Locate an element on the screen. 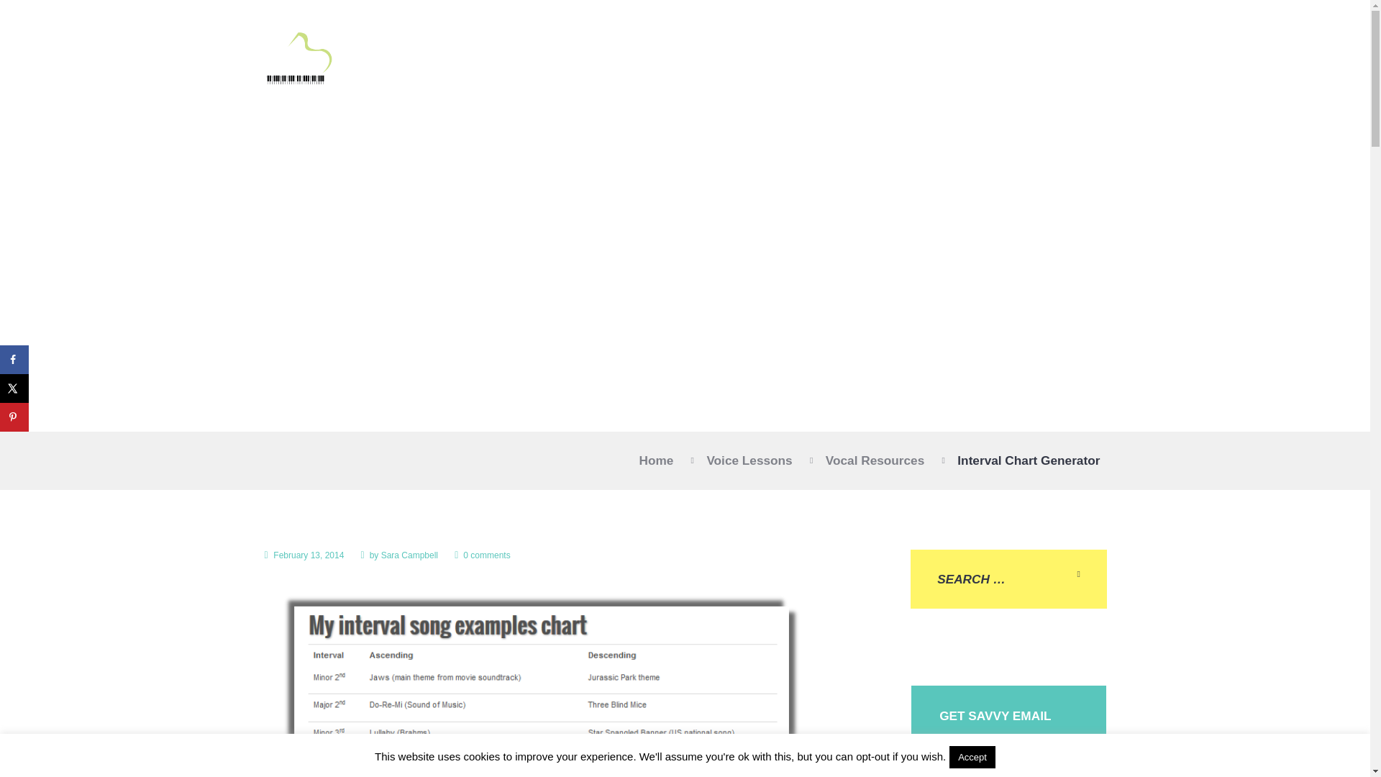  Share on Facebook is located at coordinates (14, 359).